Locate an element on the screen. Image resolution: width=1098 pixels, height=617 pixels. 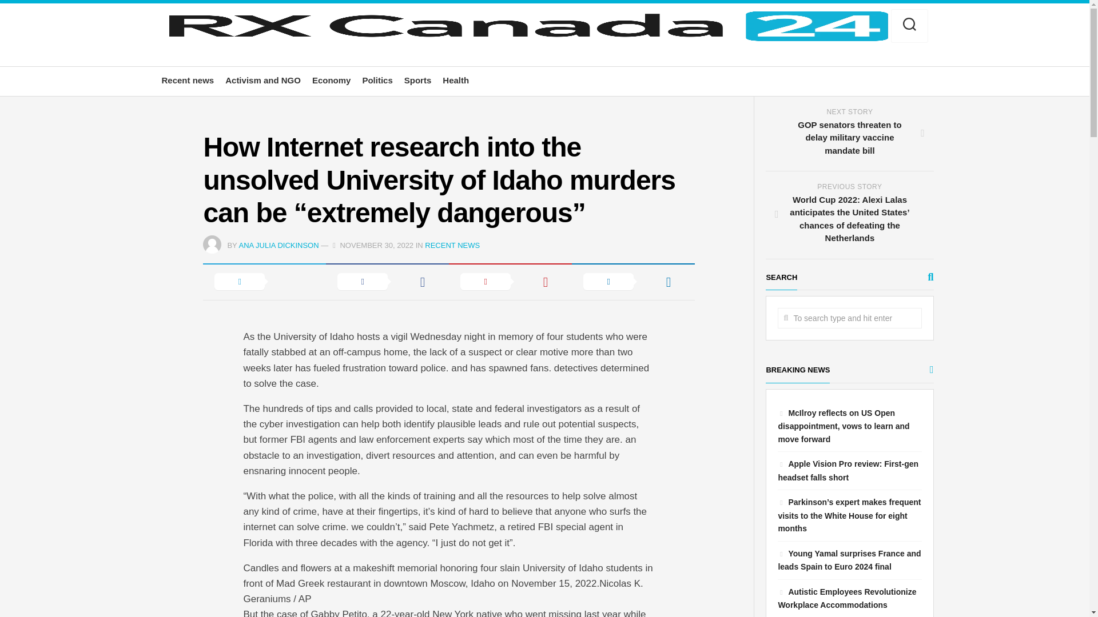
ANA JULIA DICKINSON is located at coordinates (278, 246).